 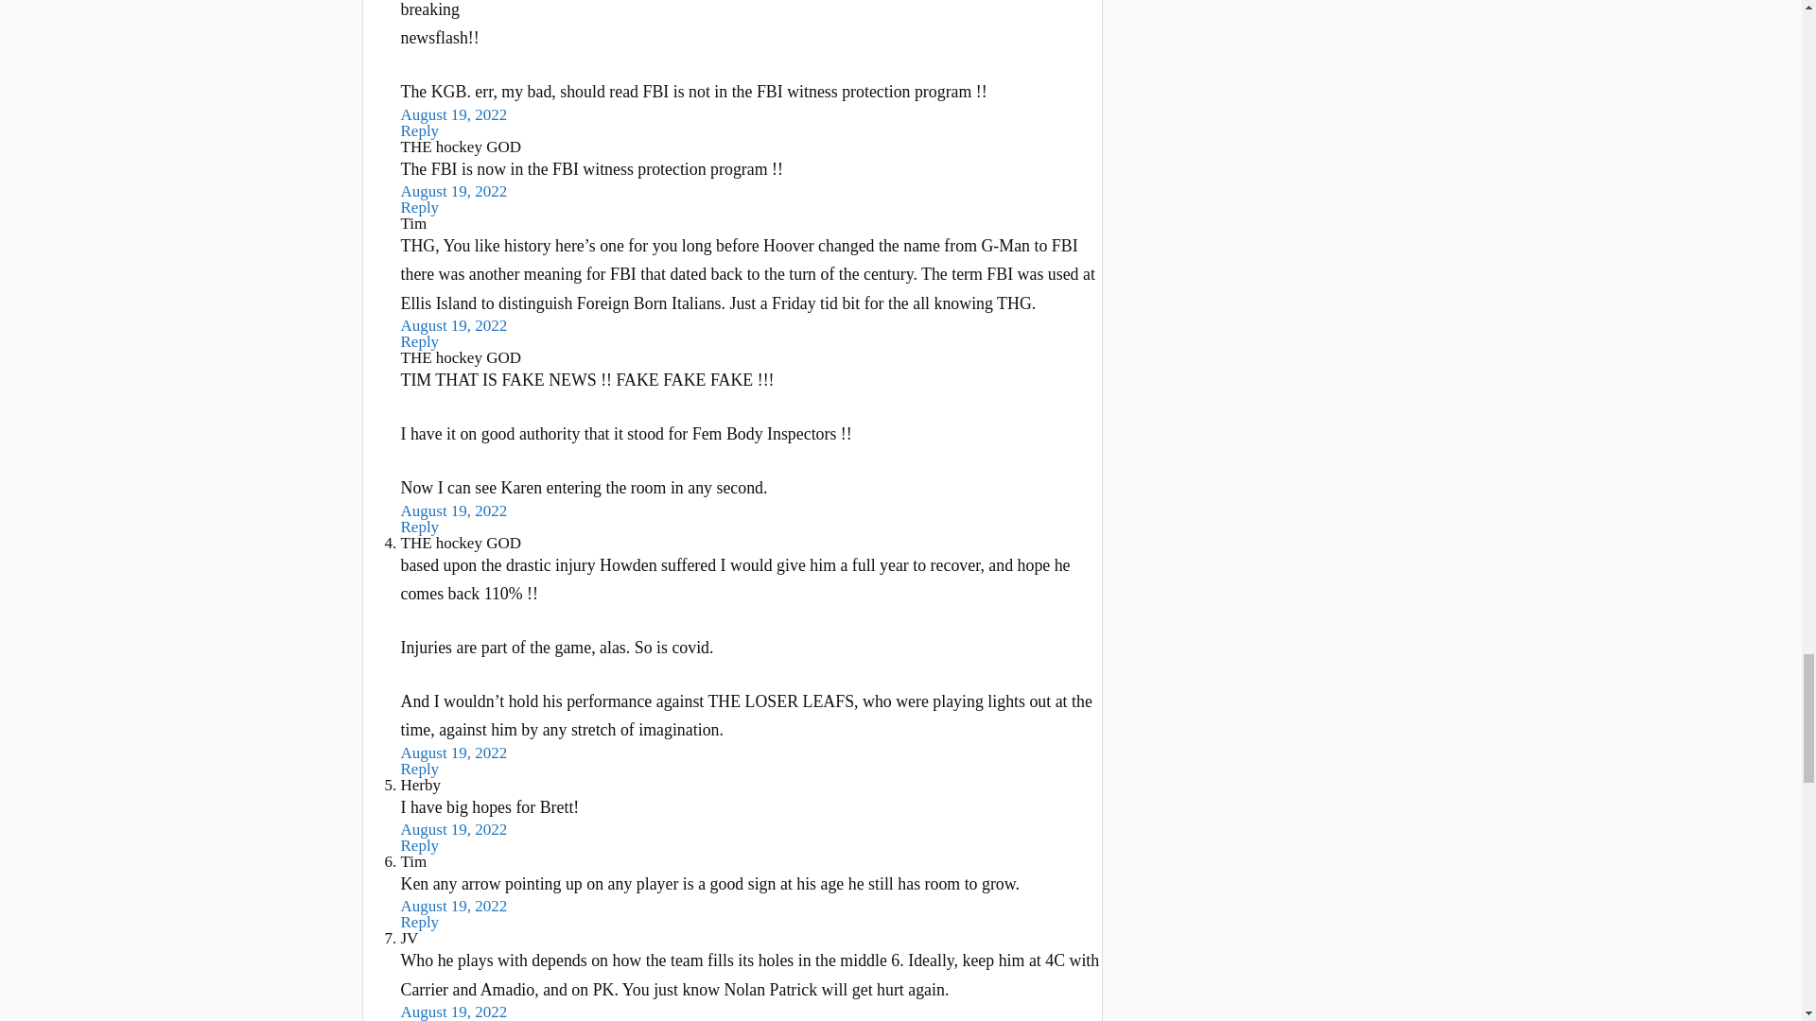 I want to click on August 19, 2022 at 11:54 AM, so click(x=454, y=114).